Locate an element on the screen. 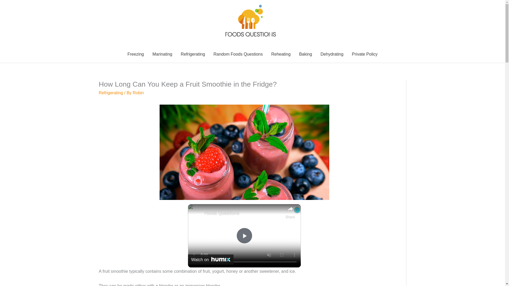 Image resolution: width=509 pixels, height=286 pixels. Play Video is located at coordinates (244, 236).